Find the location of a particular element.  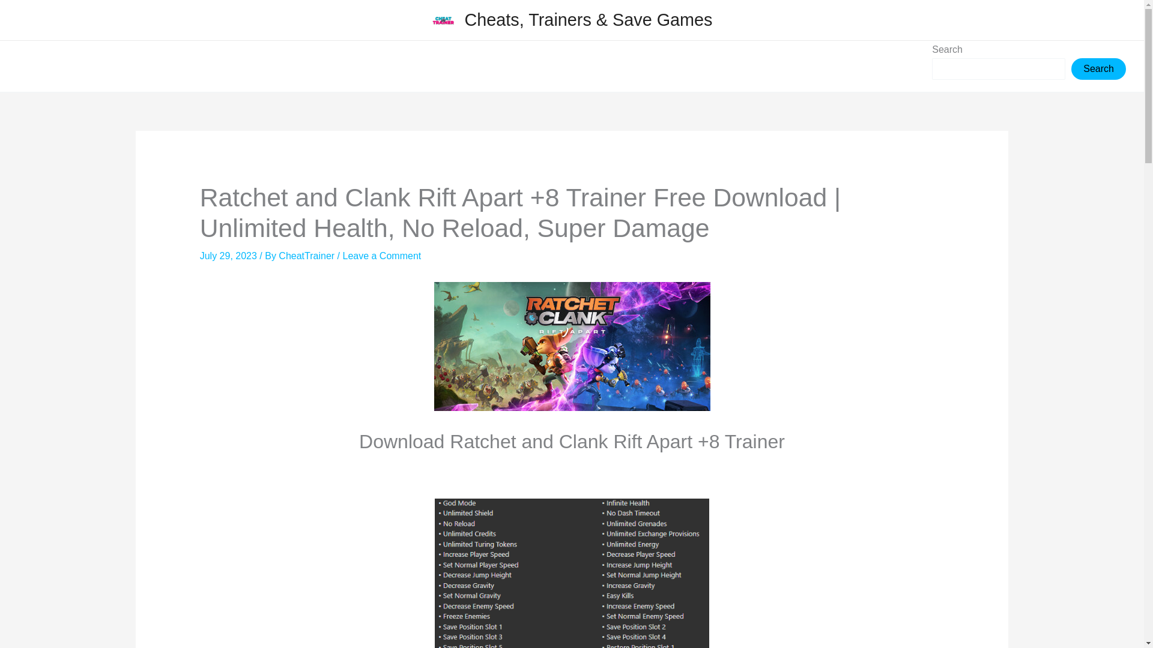

View all posts by CheatTrainer is located at coordinates (307, 256).